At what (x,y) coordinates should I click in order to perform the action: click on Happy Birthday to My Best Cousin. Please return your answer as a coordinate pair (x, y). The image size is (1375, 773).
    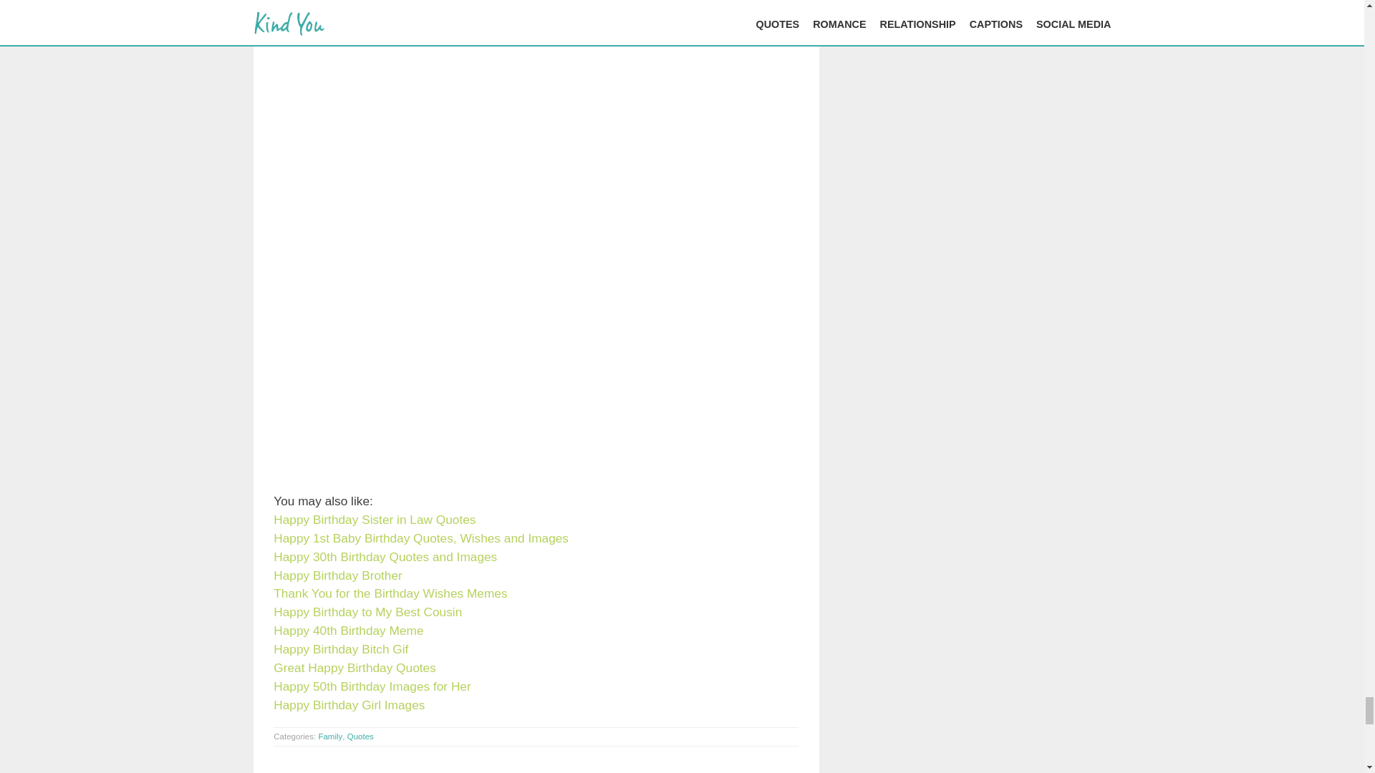
    Looking at the image, I should click on (368, 611).